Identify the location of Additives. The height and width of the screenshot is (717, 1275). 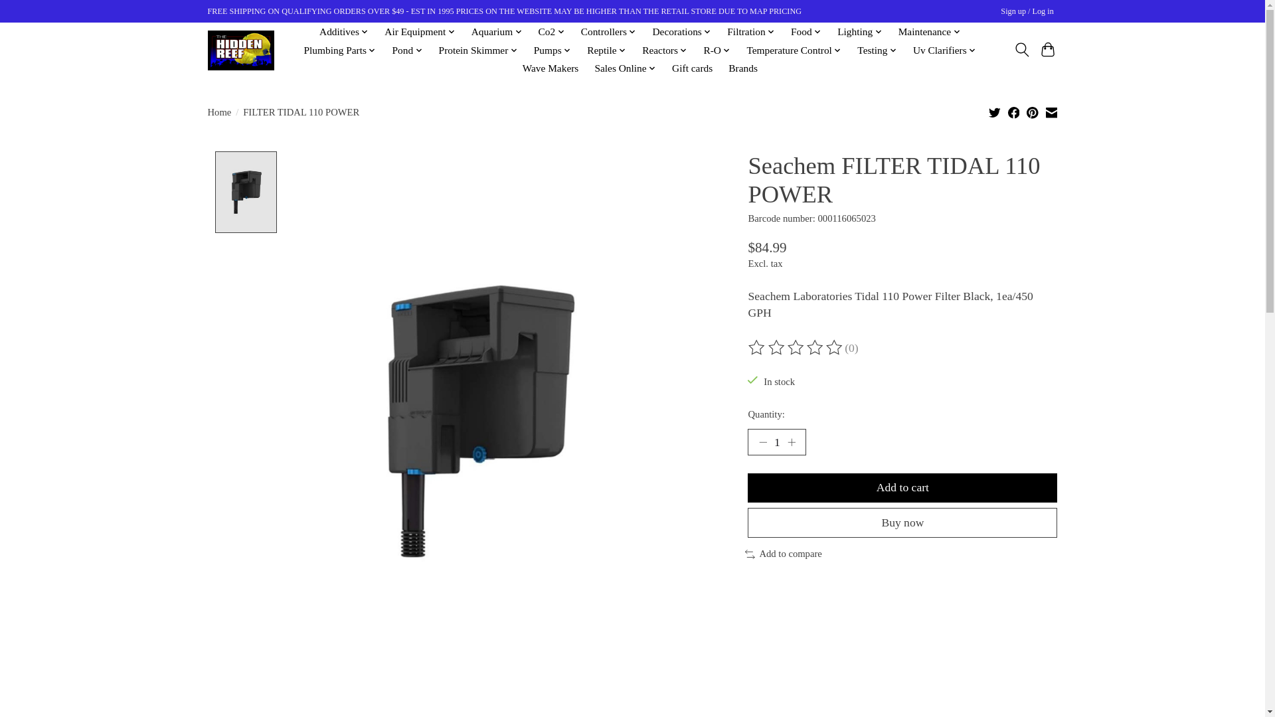
(344, 31).